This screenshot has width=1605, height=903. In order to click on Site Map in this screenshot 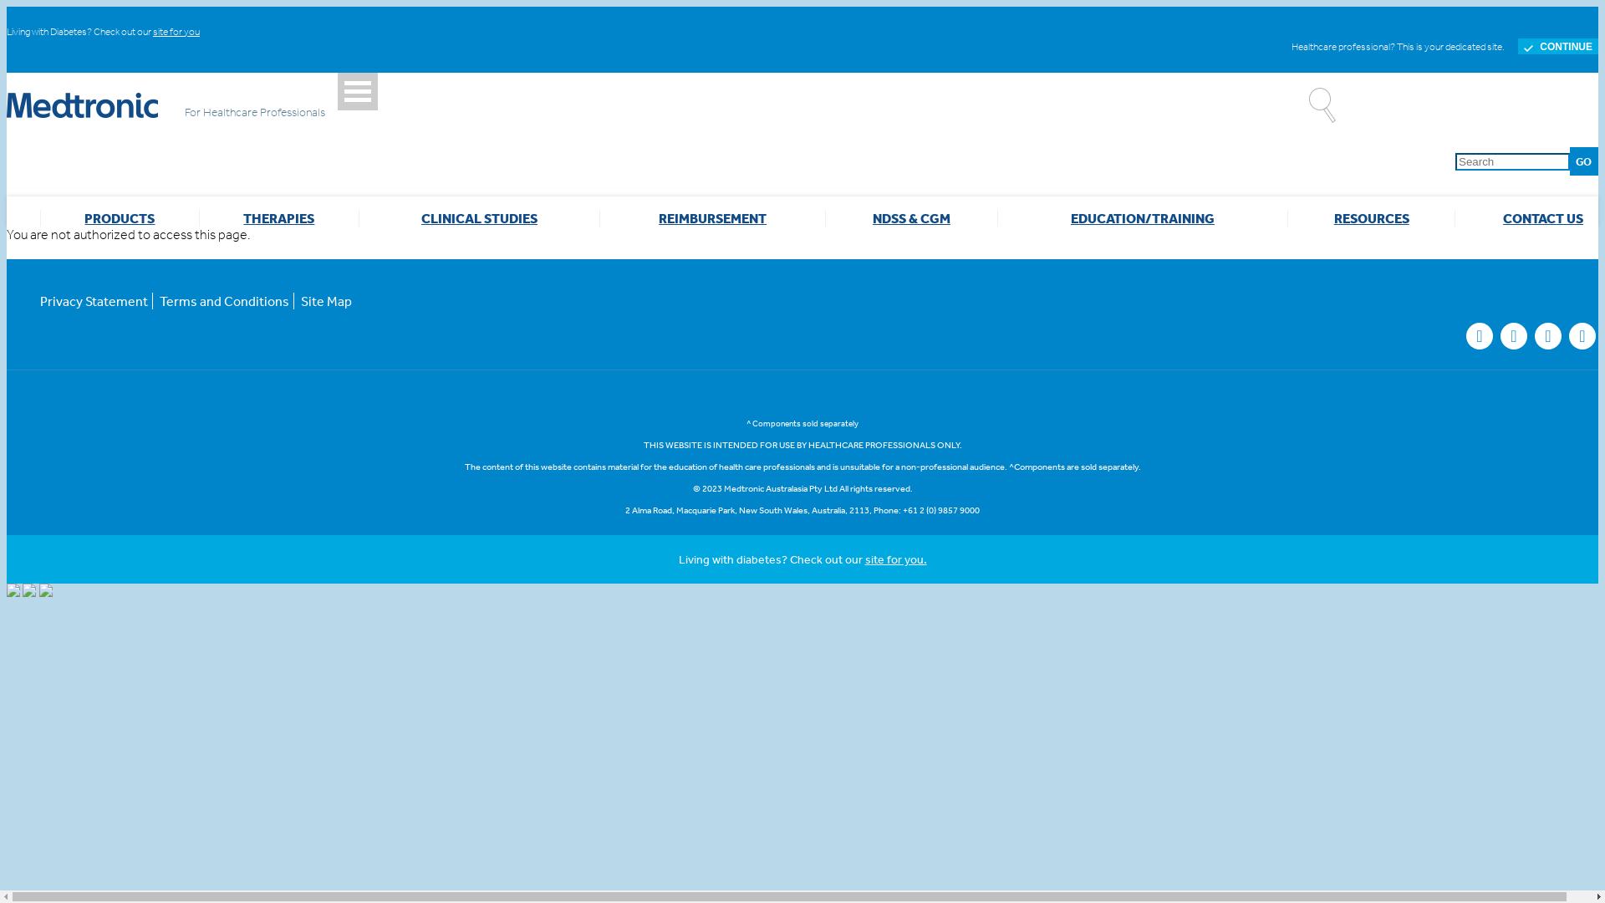, I will do `click(324, 301)`.